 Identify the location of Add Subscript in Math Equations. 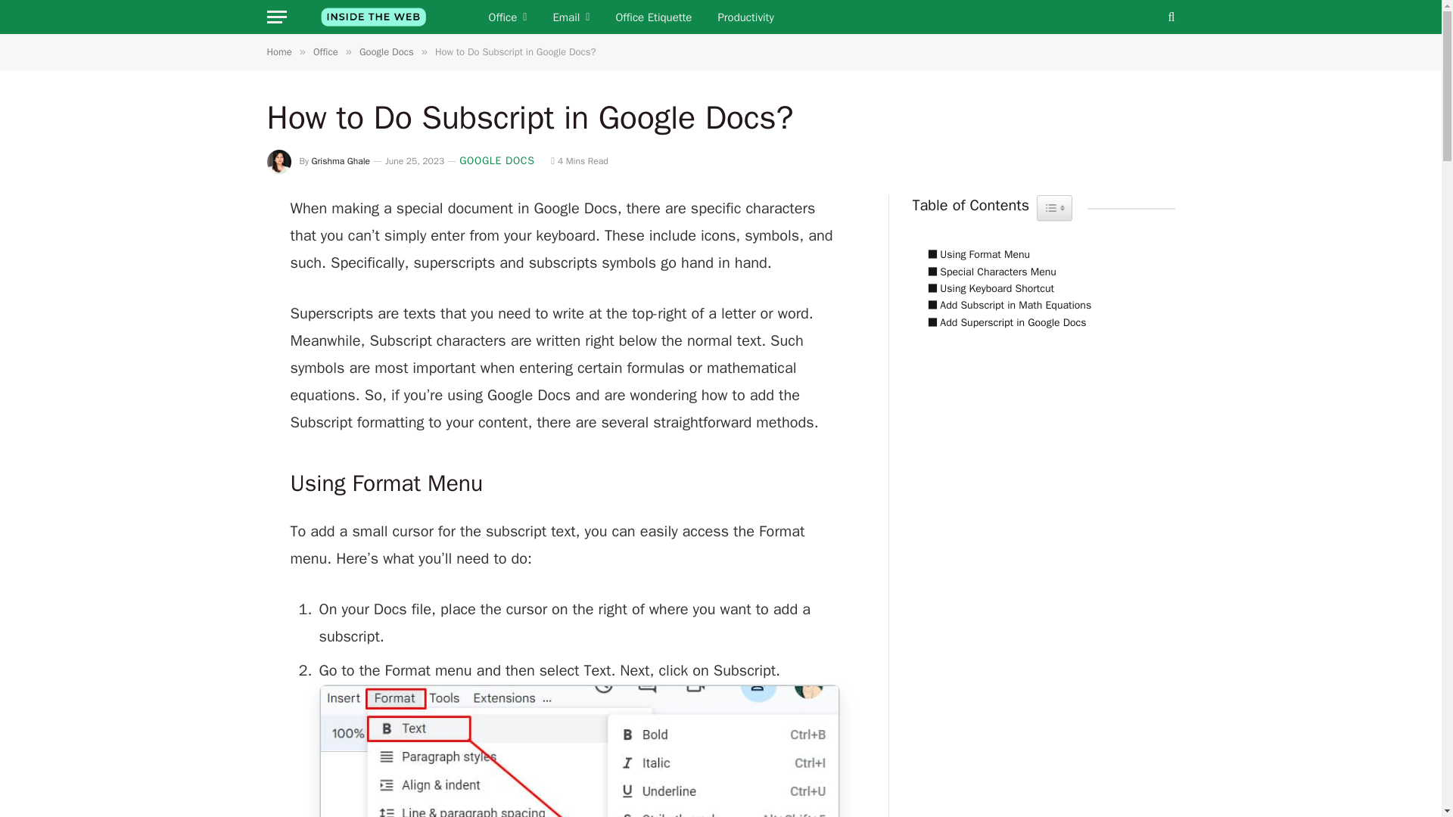
(1006, 306).